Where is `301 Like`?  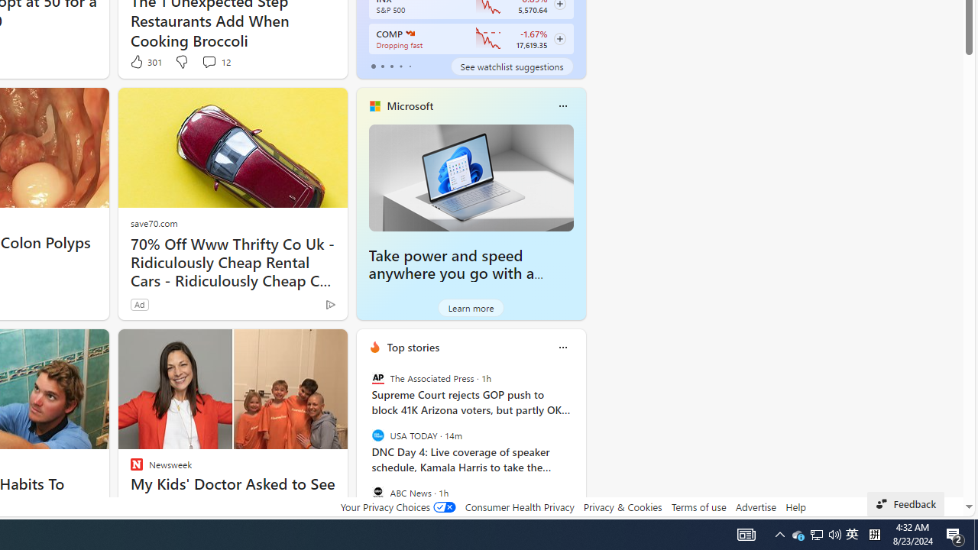
301 Like is located at coordinates (145, 61).